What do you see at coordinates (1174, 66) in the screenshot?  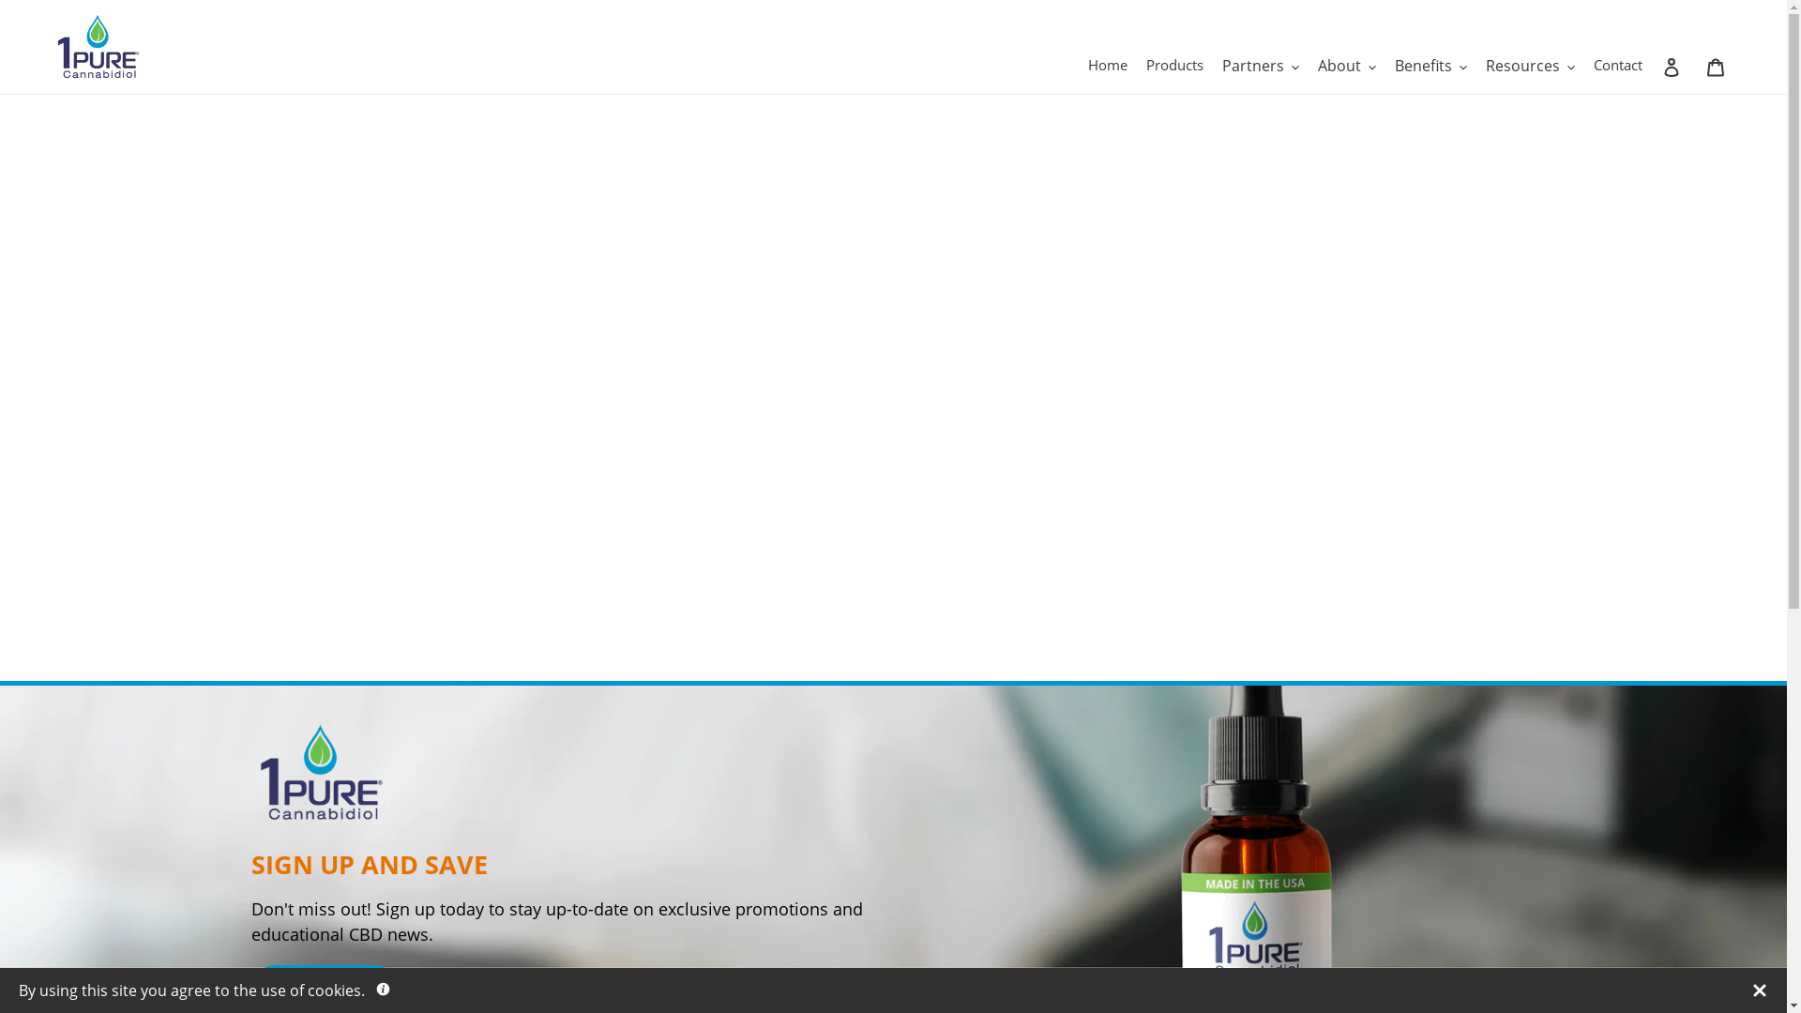 I see `Products` at bounding box center [1174, 66].